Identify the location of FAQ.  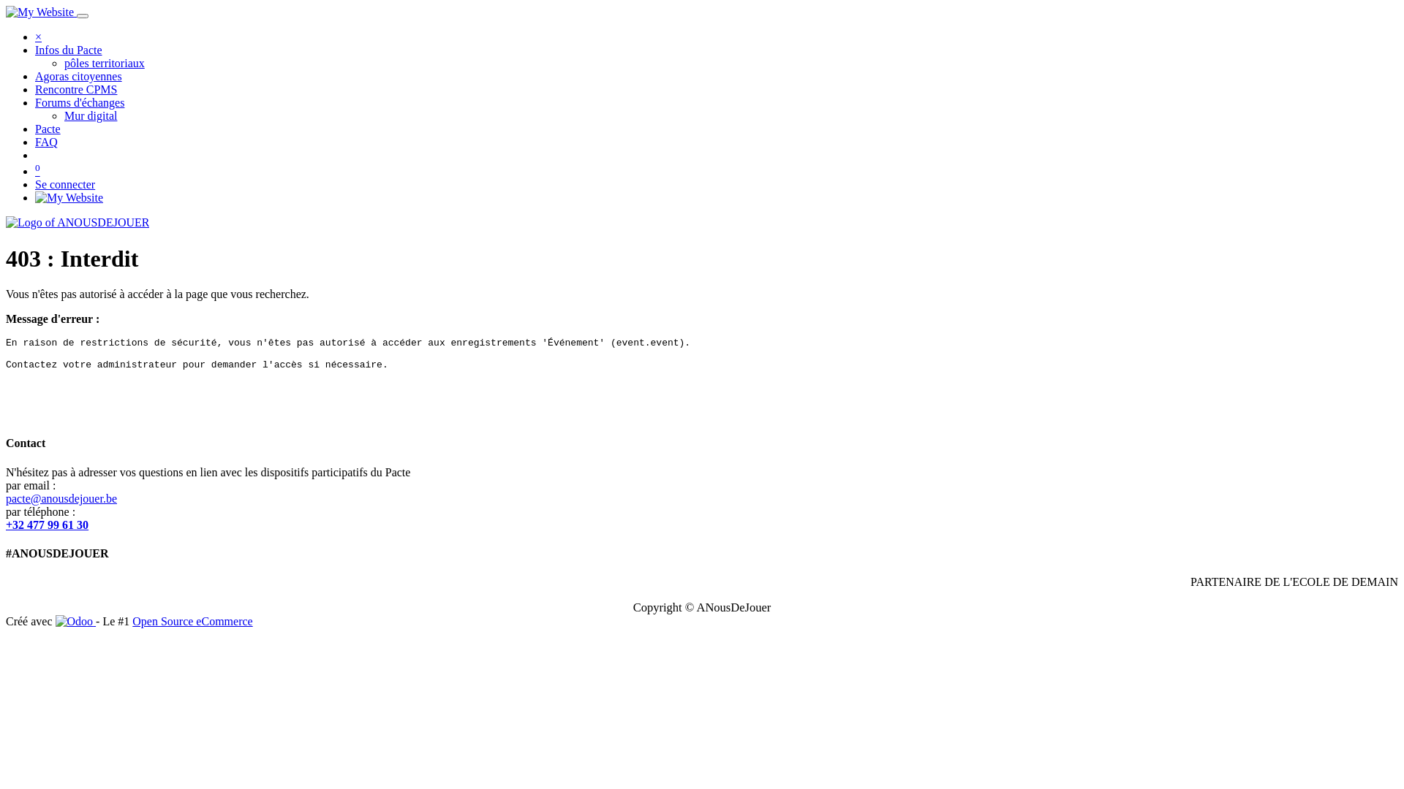
(47, 142).